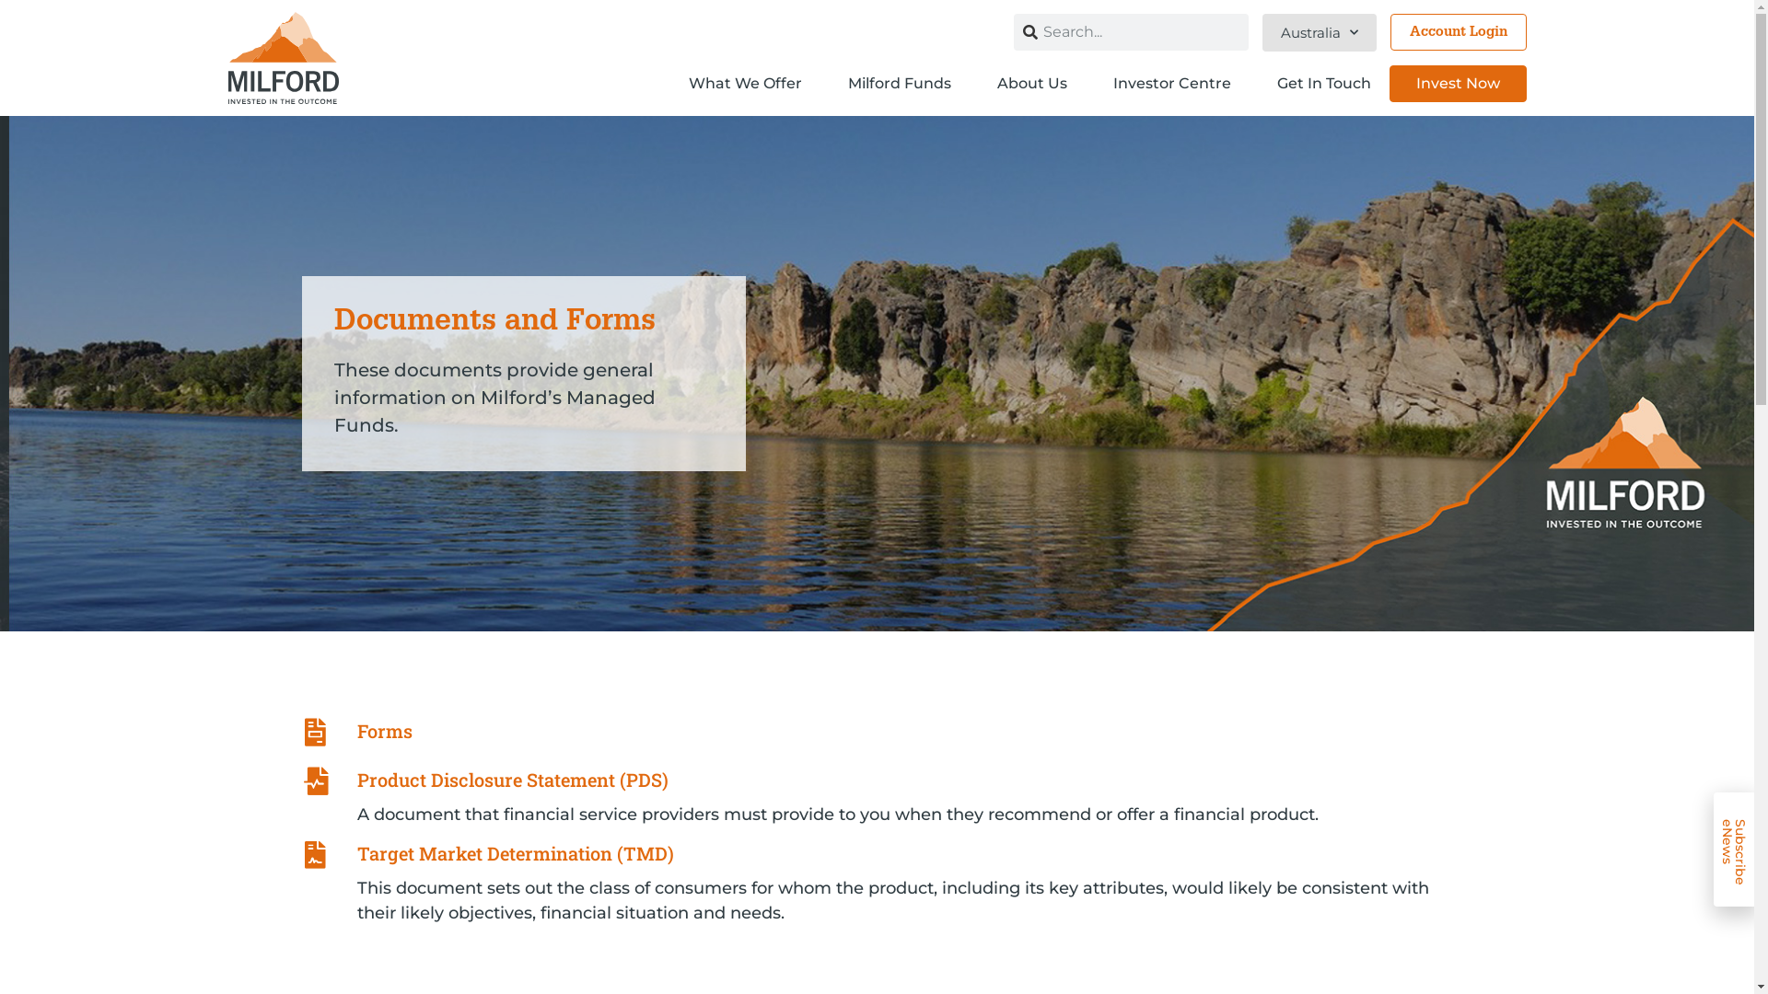 Image resolution: width=1768 pixels, height=994 pixels. I want to click on Account Login, so click(1459, 32).